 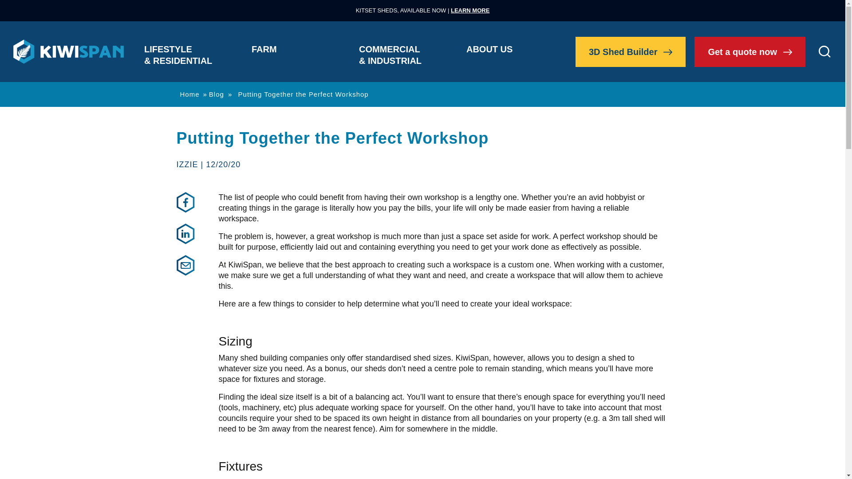 I want to click on Link to the Home page. , so click(x=68, y=51).